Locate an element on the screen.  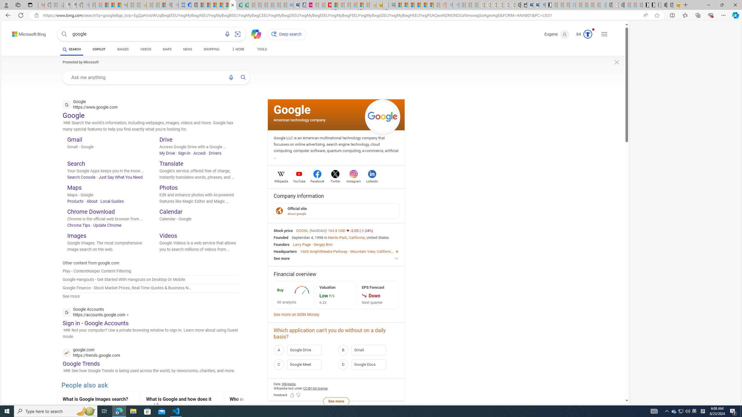
GOOGL  is located at coordinates (303, 230).